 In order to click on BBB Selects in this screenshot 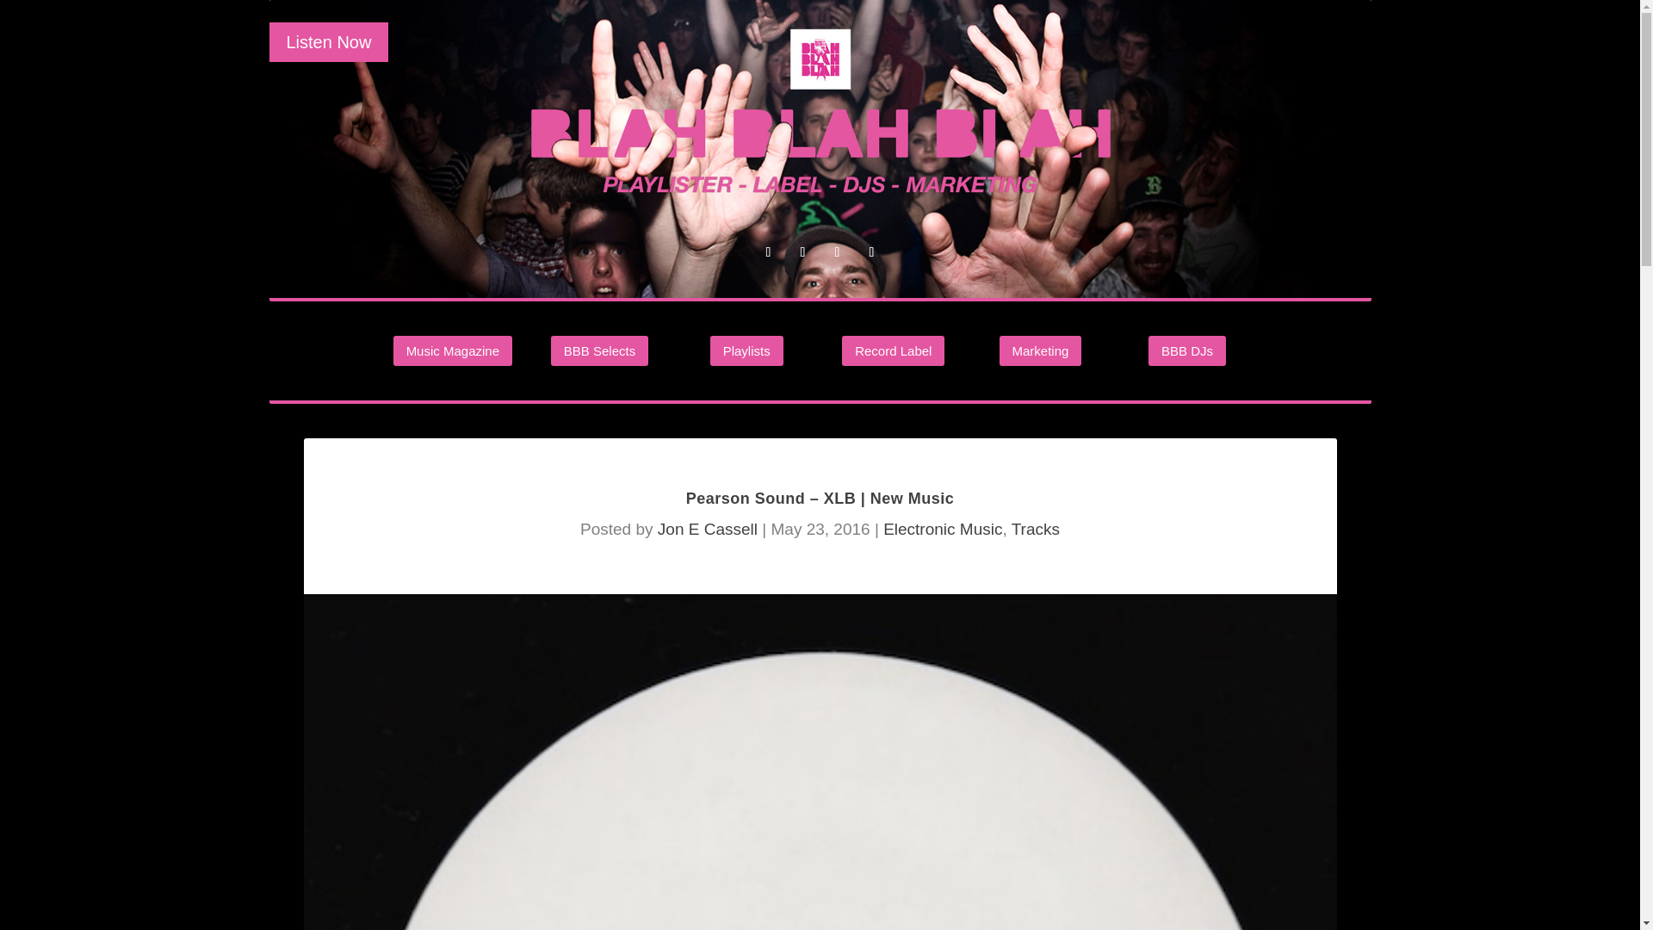, I will do `click(599, 350)`.